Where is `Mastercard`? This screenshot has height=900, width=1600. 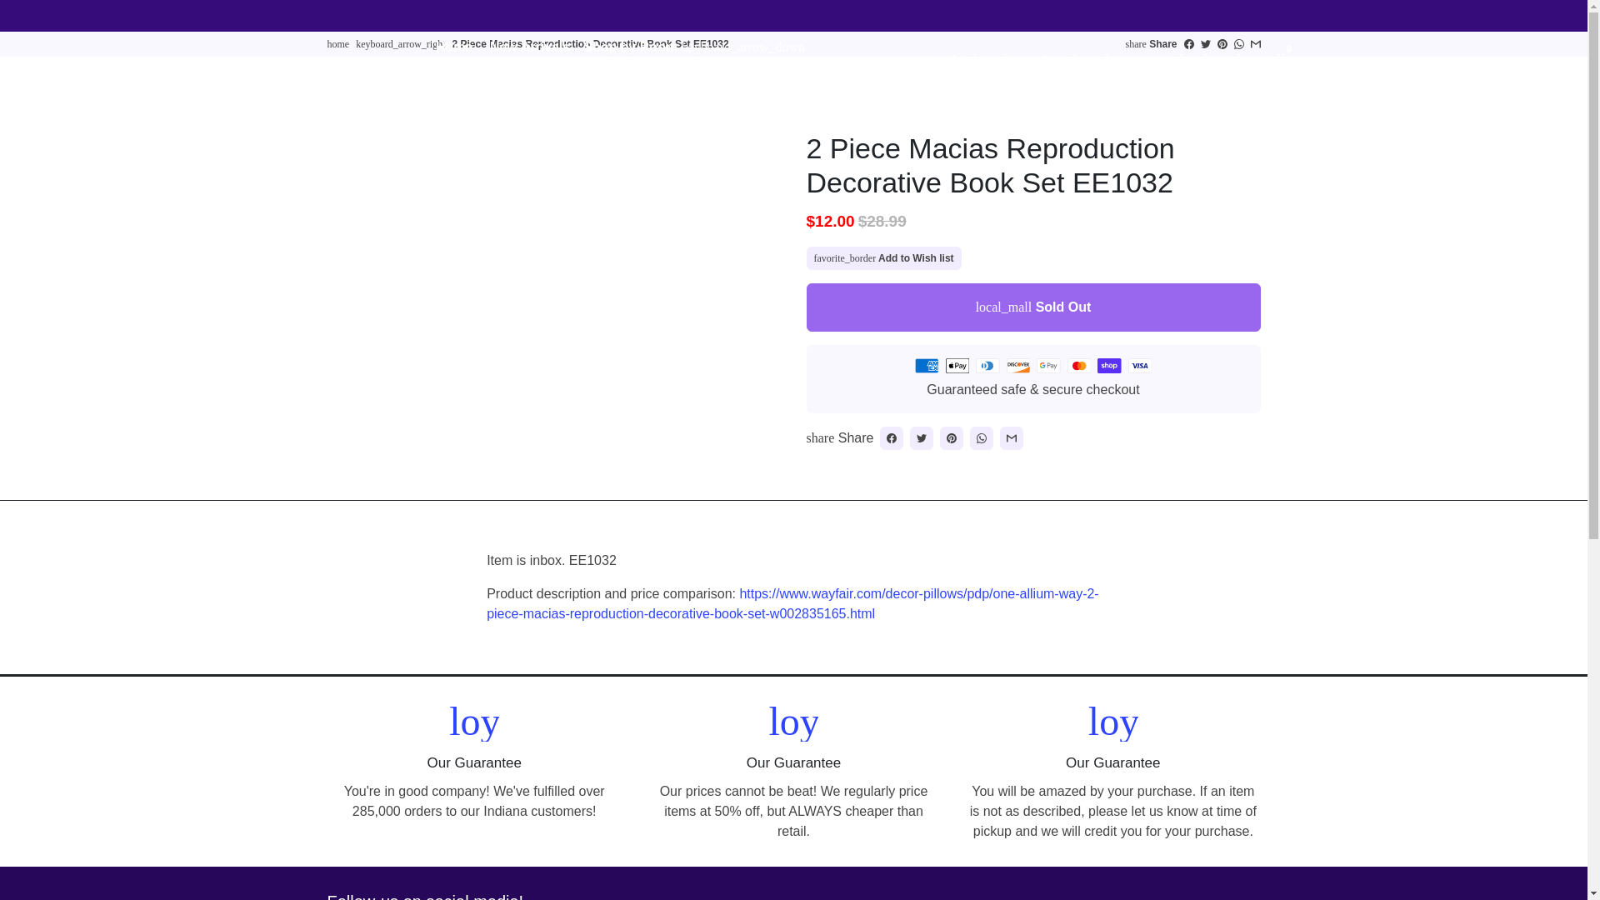
Mastercard is located at coordinates (1078, 365).